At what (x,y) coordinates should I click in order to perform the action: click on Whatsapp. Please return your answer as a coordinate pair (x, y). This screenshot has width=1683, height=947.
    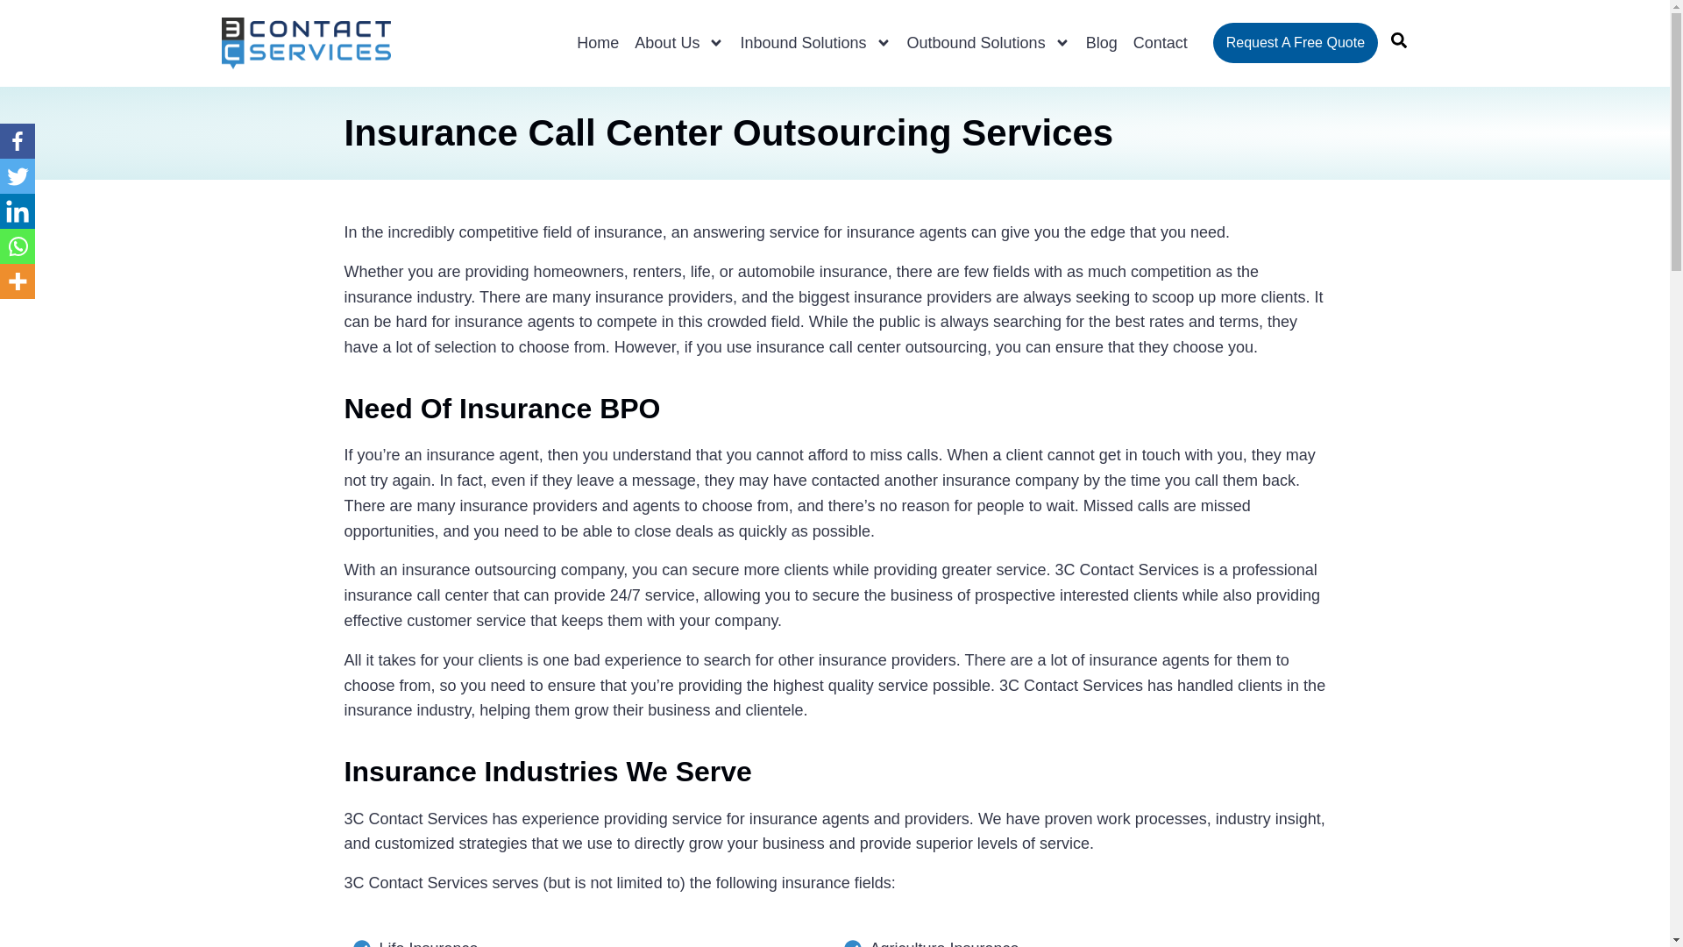
    Looking at the image, I should click on (18, 246).